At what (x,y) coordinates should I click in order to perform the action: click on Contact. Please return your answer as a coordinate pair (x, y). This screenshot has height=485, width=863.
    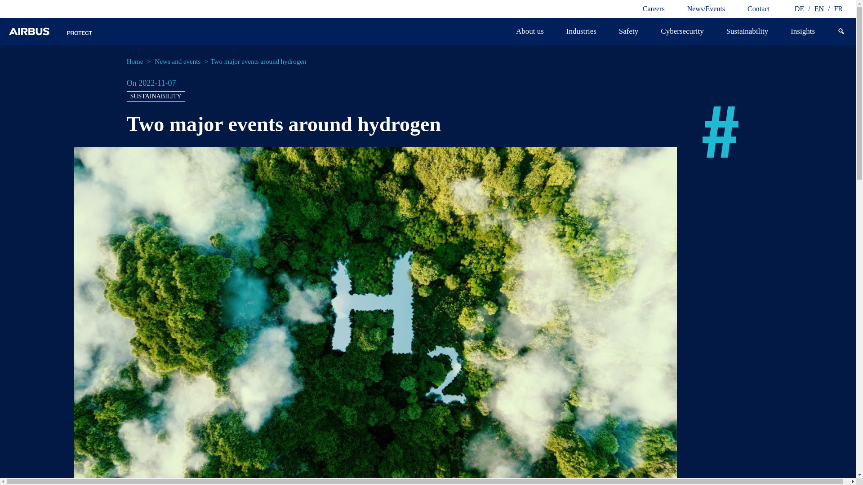
    Looking at the image, I should click on (758, 9).